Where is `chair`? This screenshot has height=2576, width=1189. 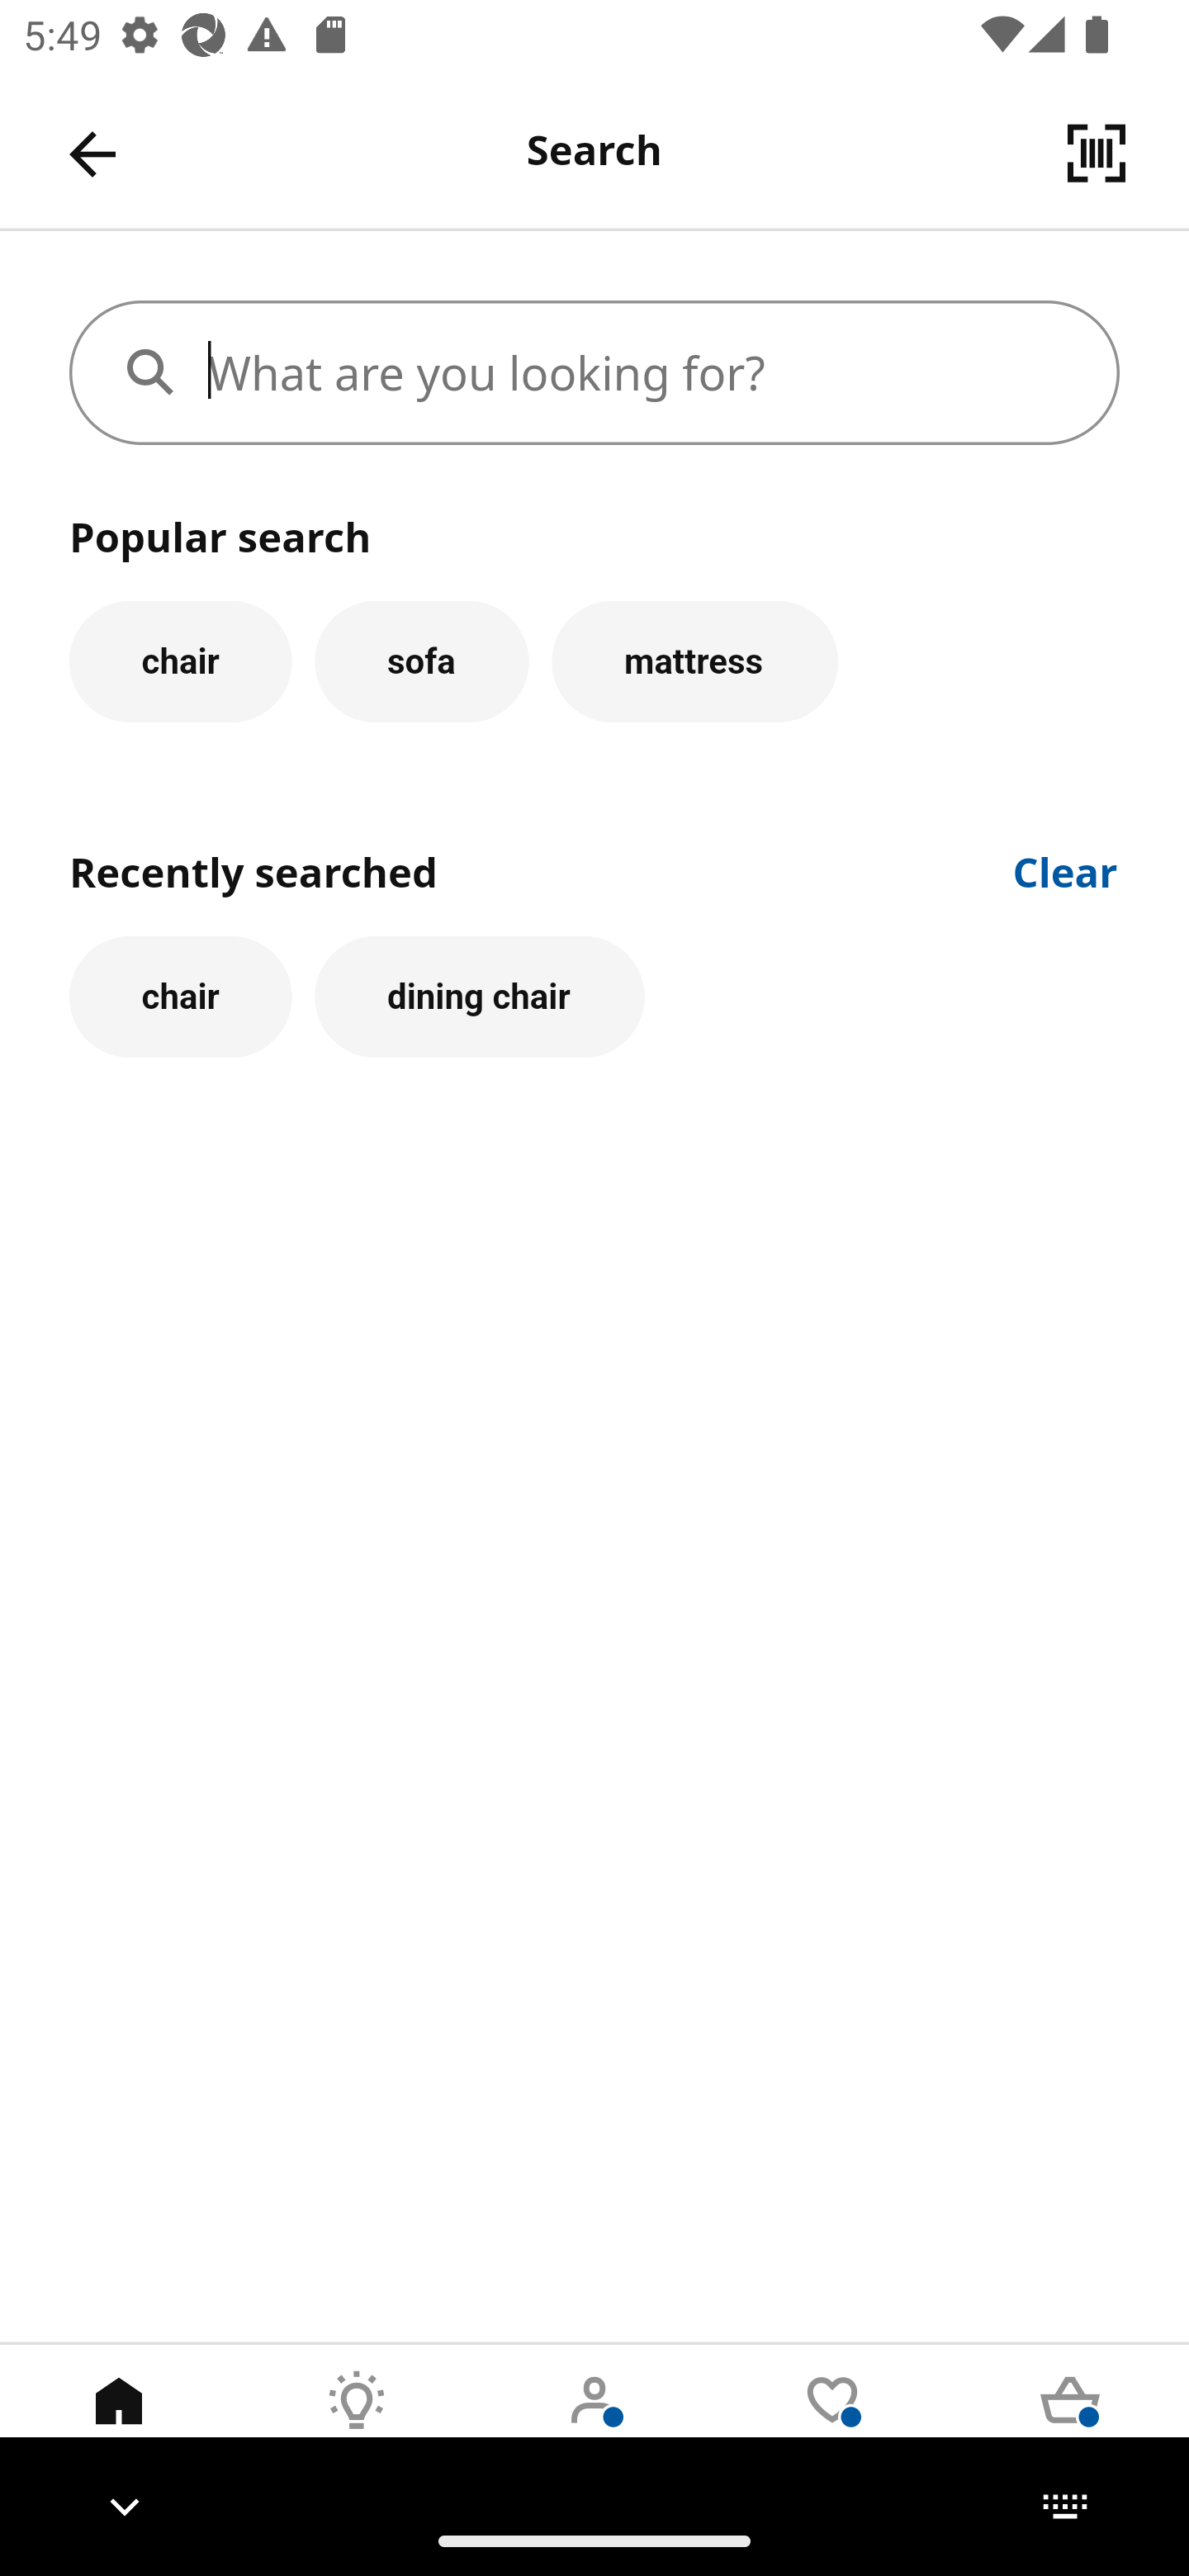
chair is located at coordinates (180, 661).